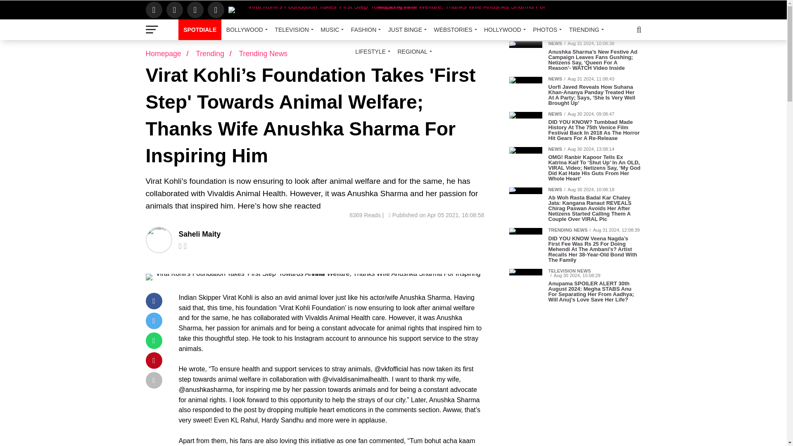  I want to click on REGIONAL, so click(413, 52).